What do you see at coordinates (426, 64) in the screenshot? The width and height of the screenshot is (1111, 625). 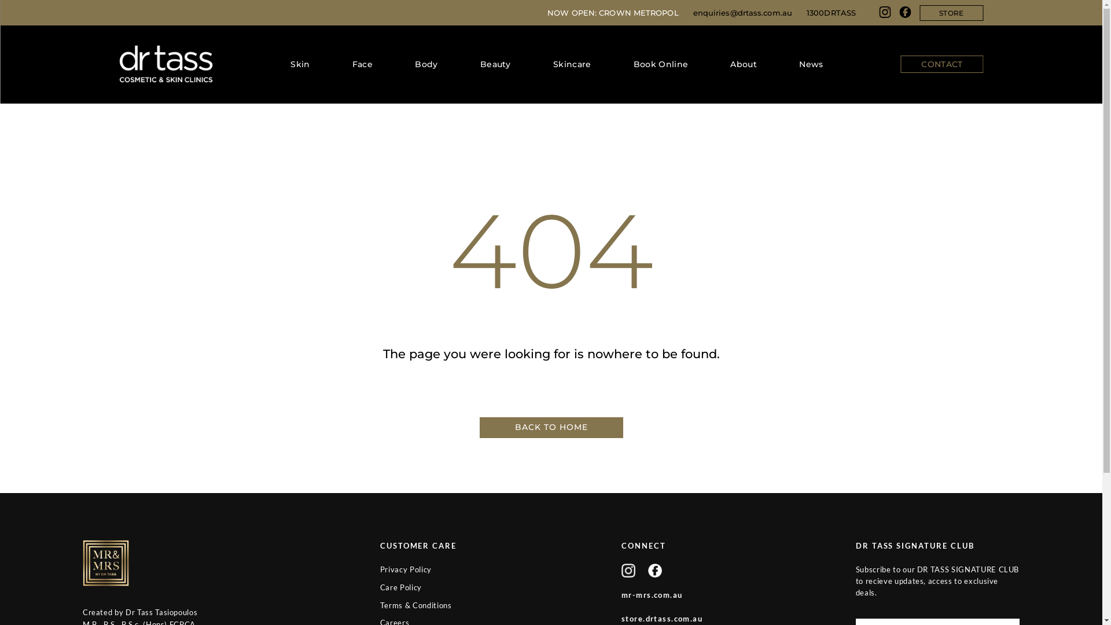 I see `Body` at bounding box center [426, 64].